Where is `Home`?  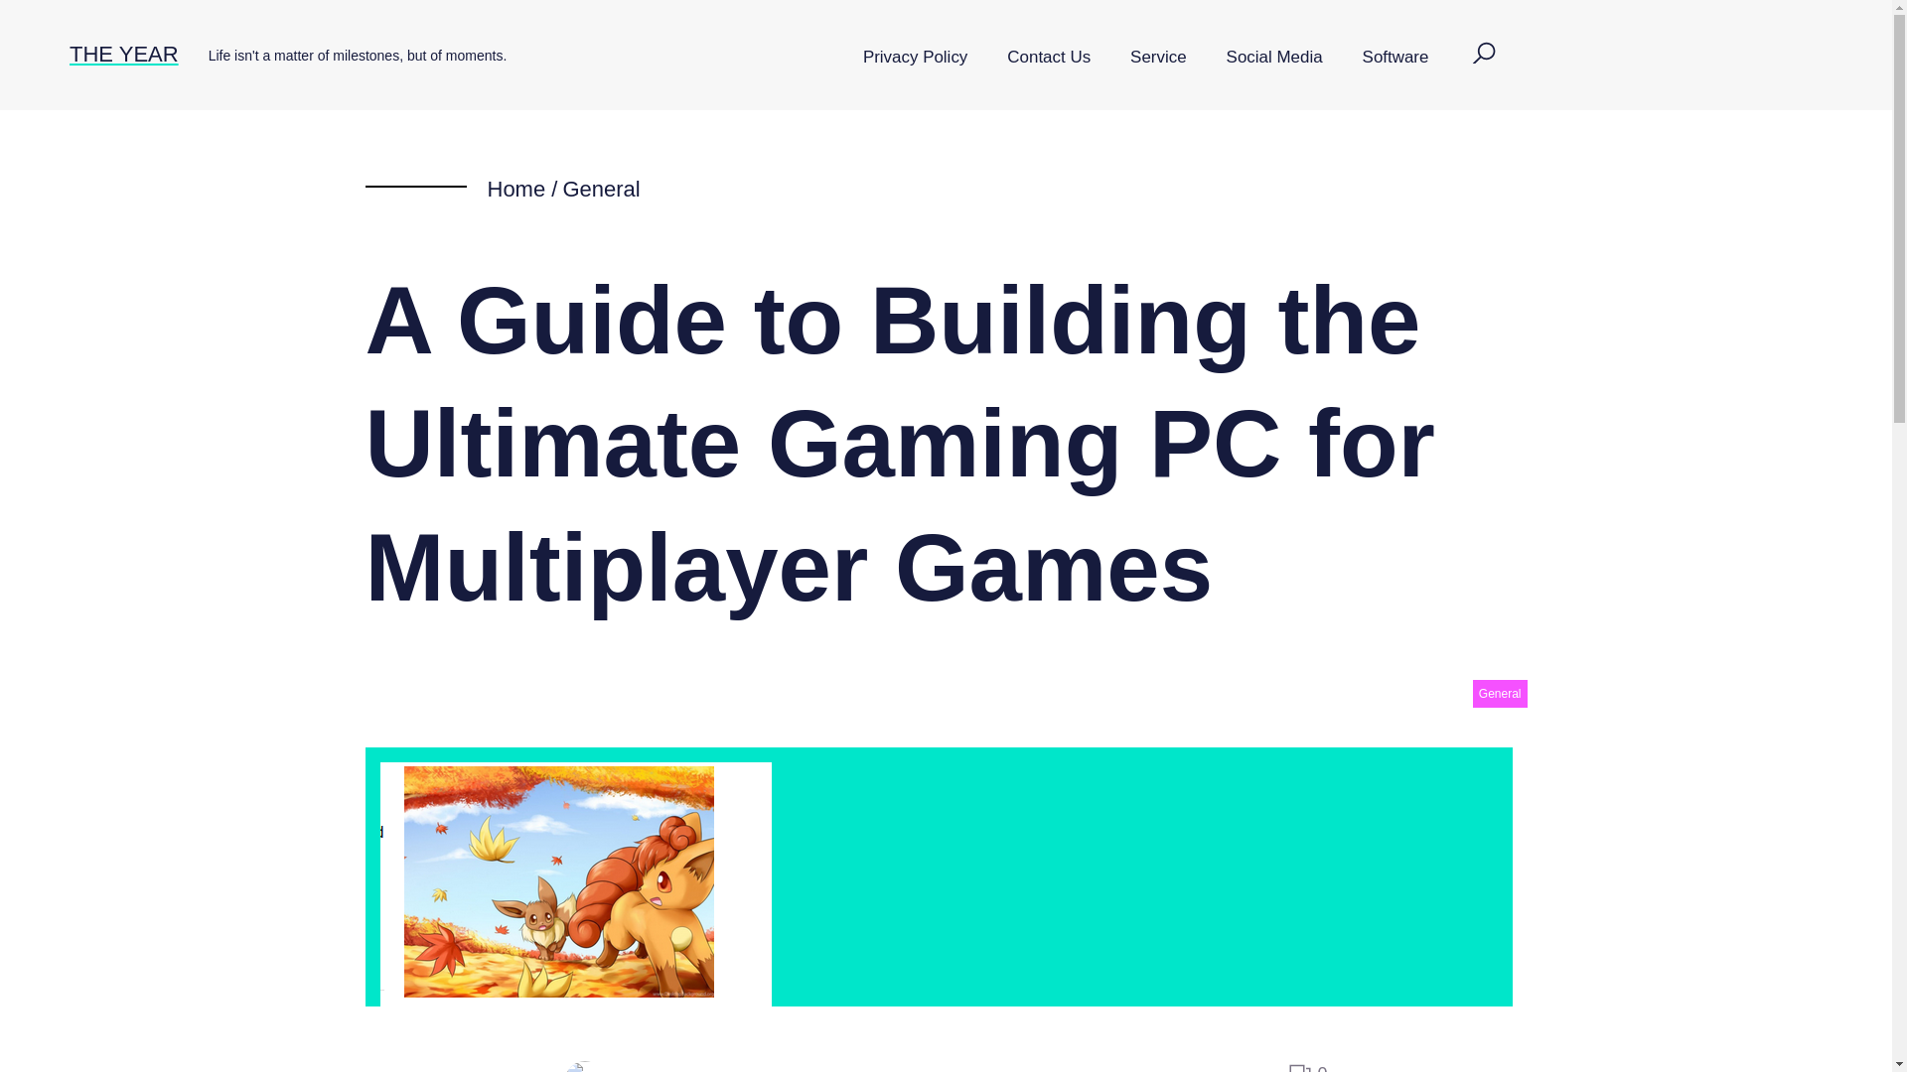
Home is located at coordinates (515, 189).